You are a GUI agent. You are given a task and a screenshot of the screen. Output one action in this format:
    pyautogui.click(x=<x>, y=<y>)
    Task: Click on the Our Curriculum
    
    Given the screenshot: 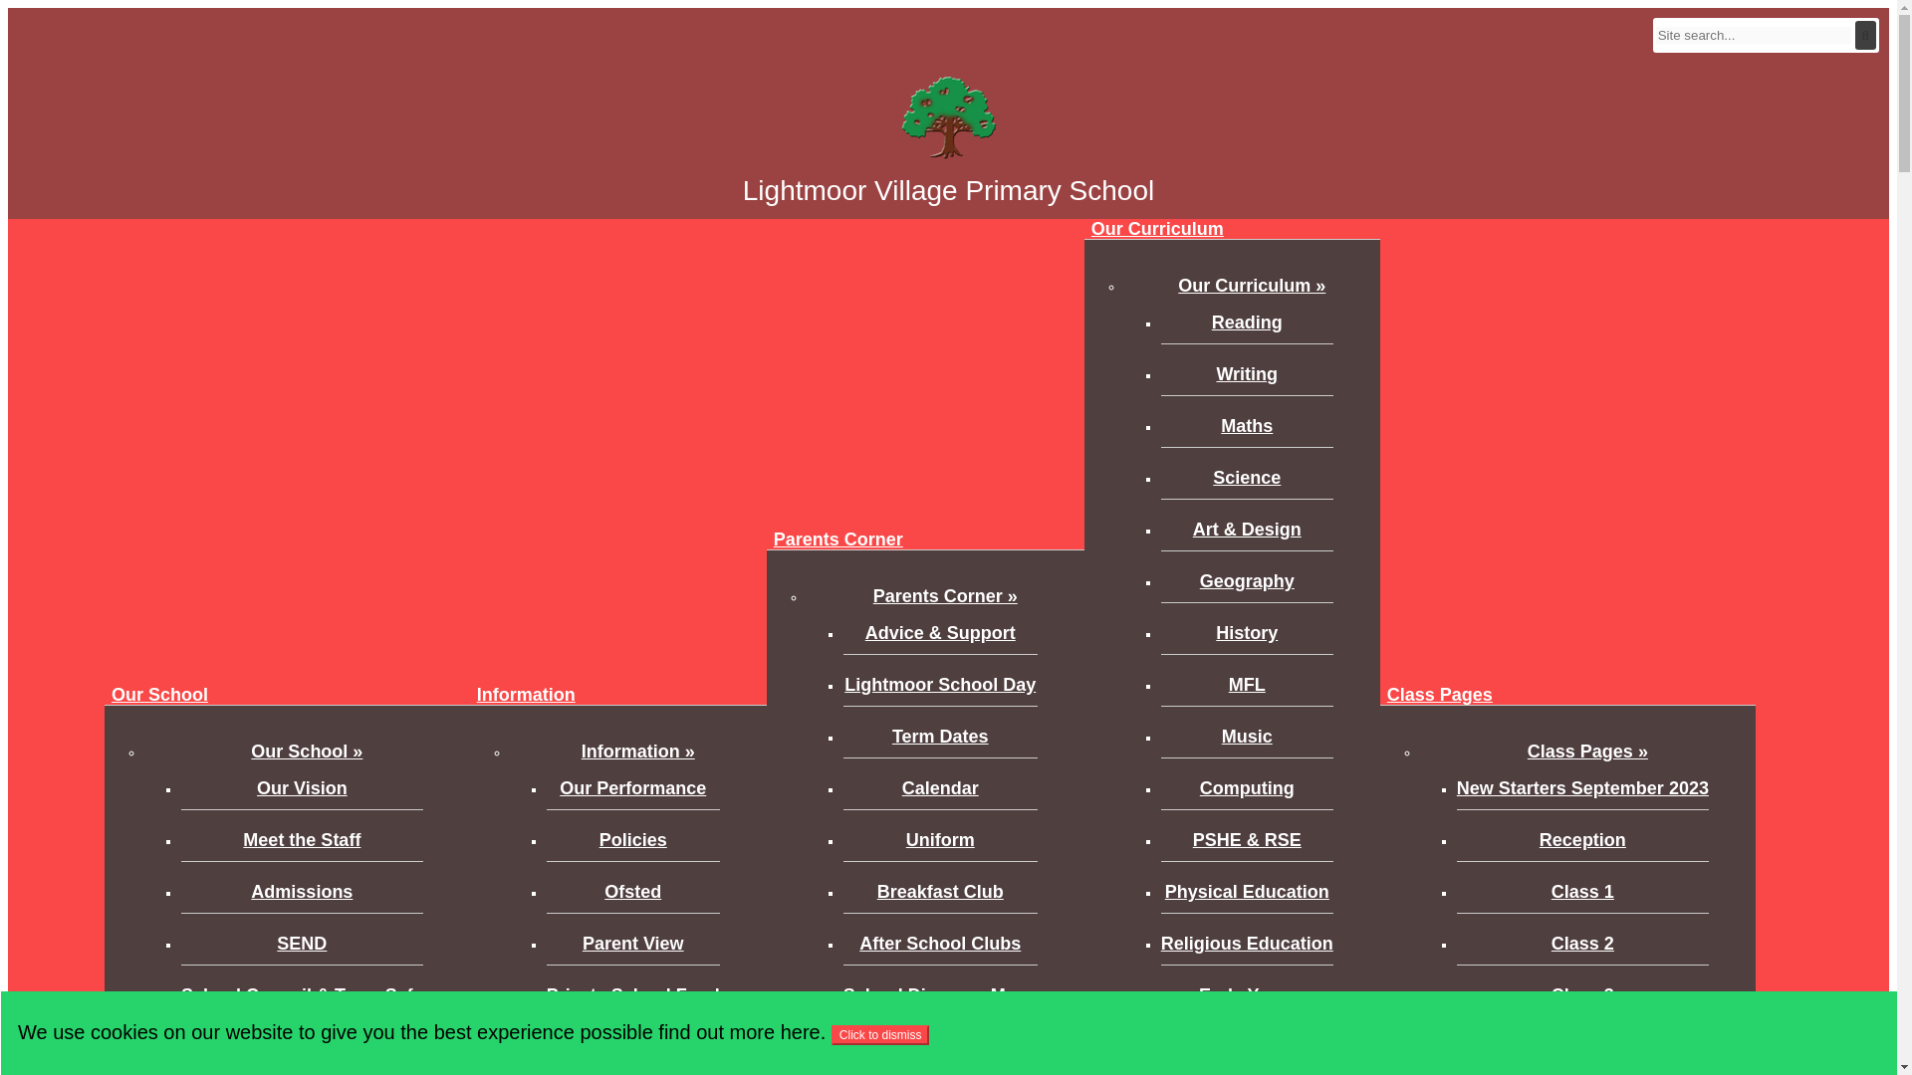 What is the action you would take?
    pyautogui.click(x=1157, y=229)
    